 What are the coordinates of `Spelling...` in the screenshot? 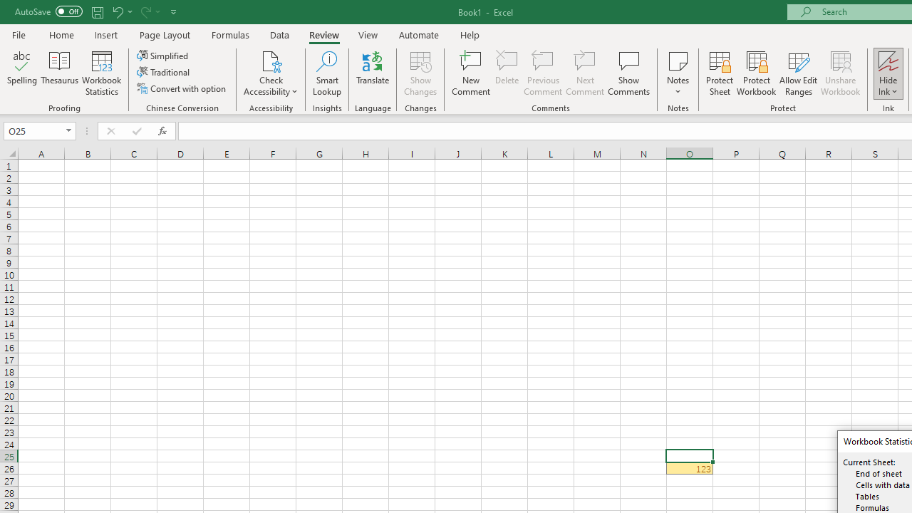 It's located at (22, 73).